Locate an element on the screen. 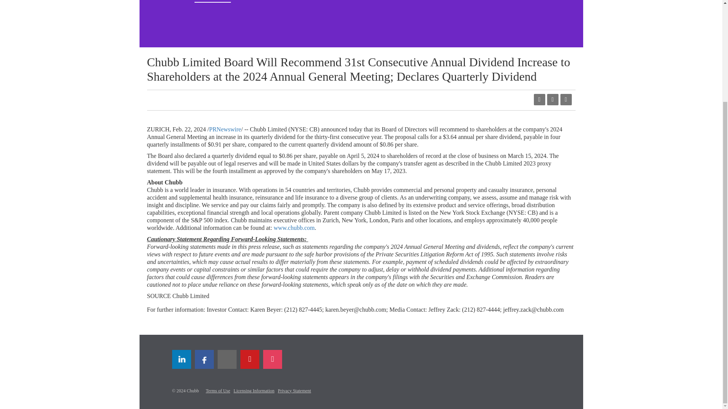  print is located at coordinates (566, 99).